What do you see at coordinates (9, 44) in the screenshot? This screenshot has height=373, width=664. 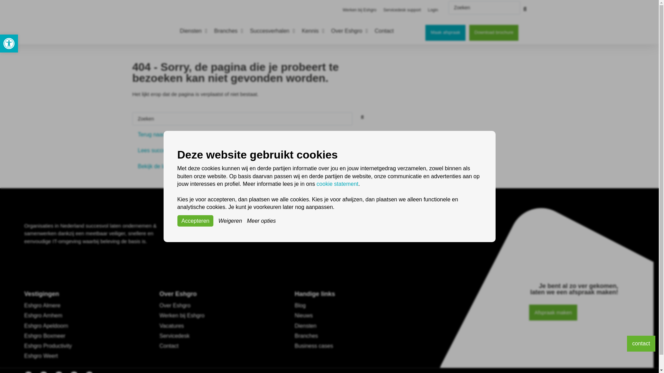 I see `Toegankelijkheid gereedschappen` at bounding box center [9, 44].